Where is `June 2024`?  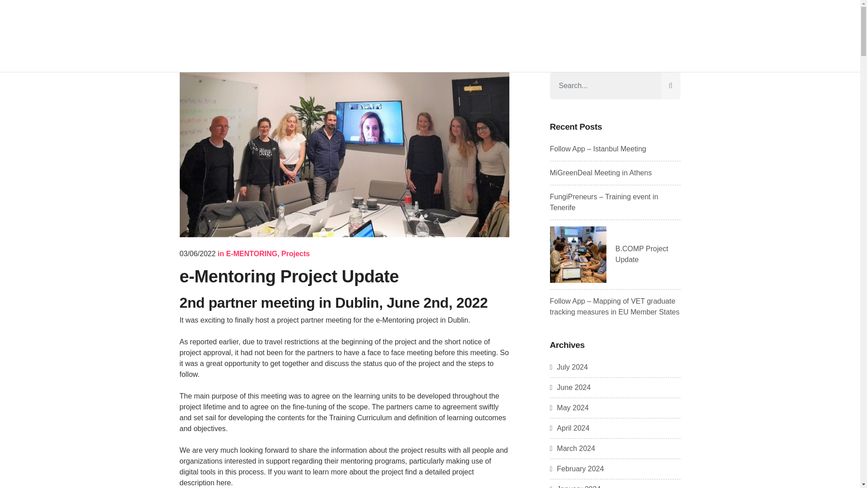 June 2024 is located at coordinates (570, 387).